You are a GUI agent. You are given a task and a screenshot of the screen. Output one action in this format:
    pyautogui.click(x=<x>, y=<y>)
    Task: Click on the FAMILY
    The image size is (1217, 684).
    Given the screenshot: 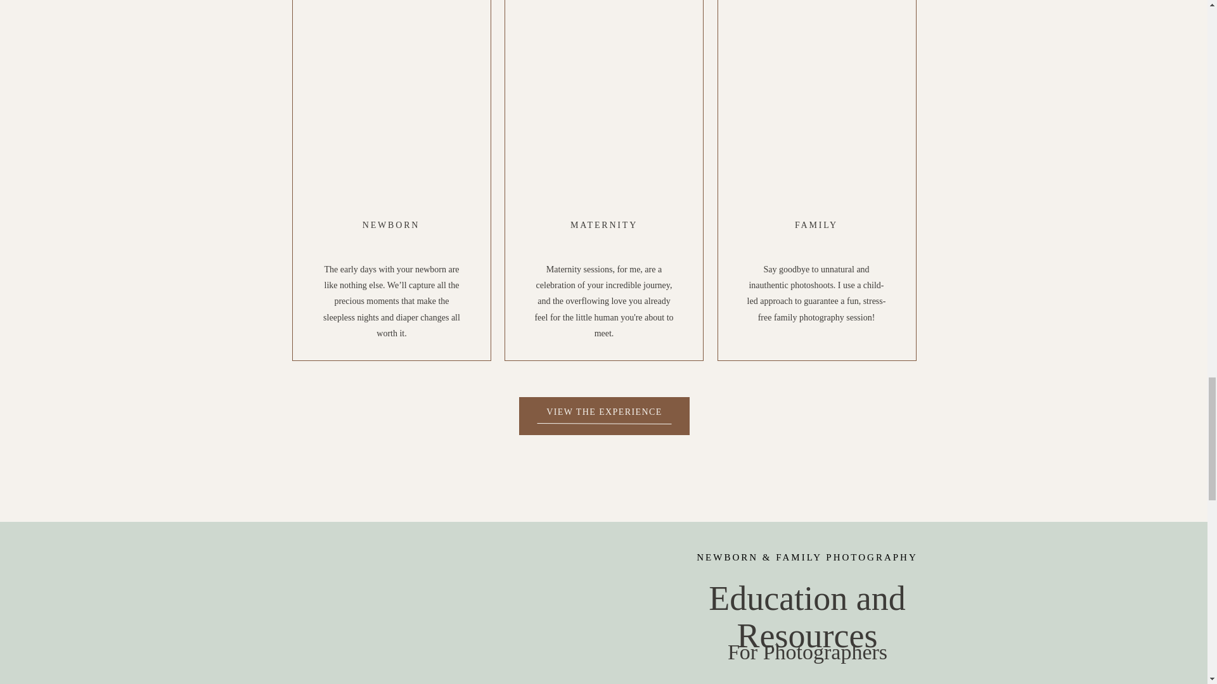 What is the action you would take?
    pyautogui.click(x=816, y=225)
    